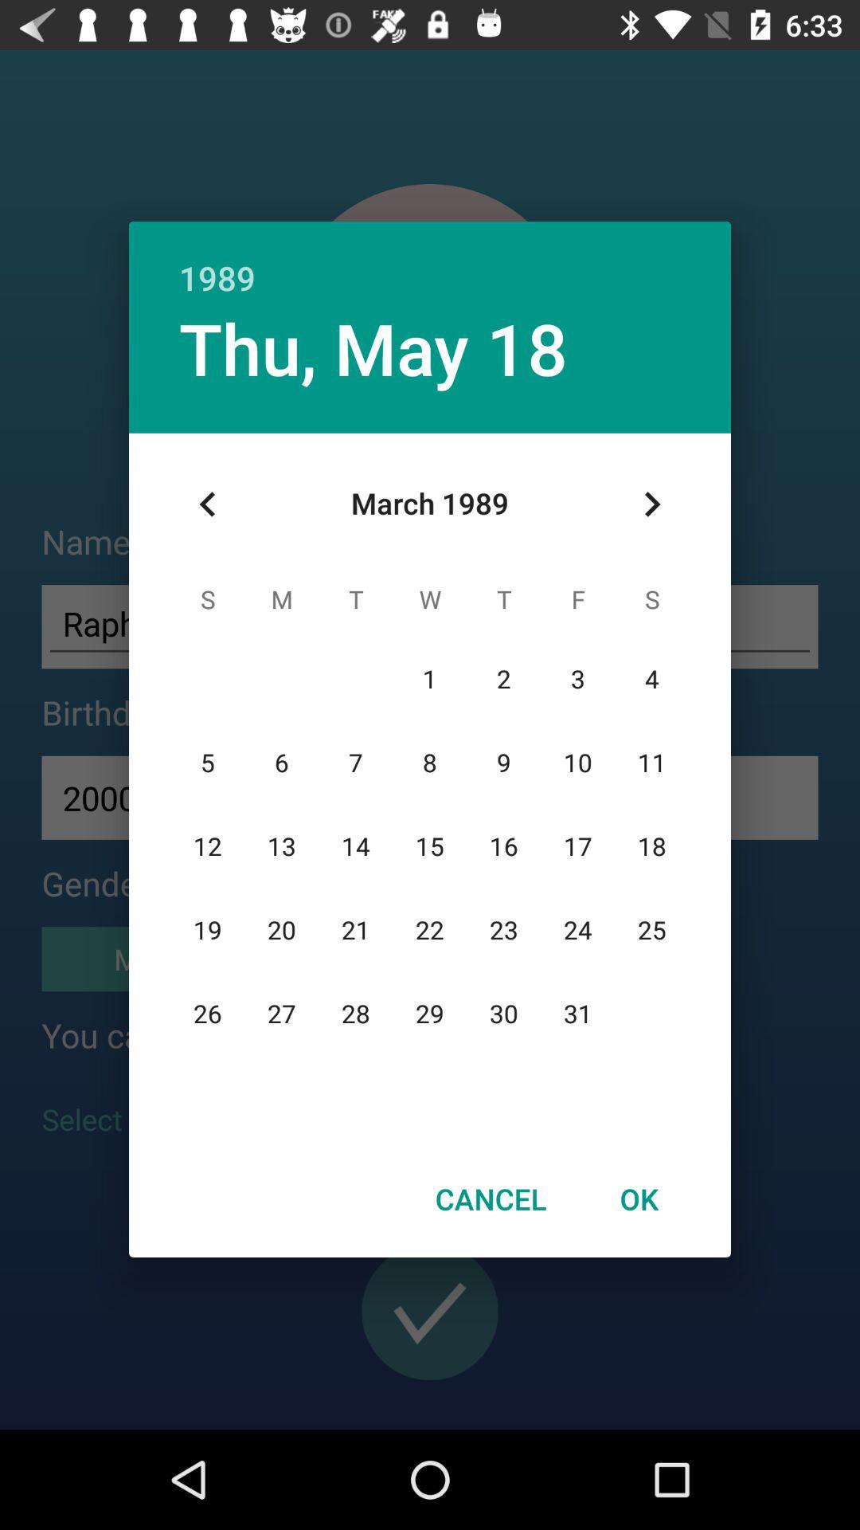 Image resolution: width=860 pixels, height=1530 pixels. What do you see at coordinates (491, 1198) in the screenshot?
I see `turn off item to the left of ok` at bounding box center [491, 1198].